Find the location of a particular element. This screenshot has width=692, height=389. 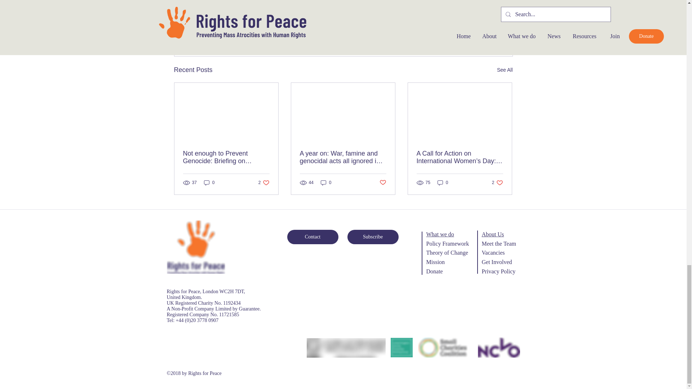

See All is located at coordinates (505, 70).